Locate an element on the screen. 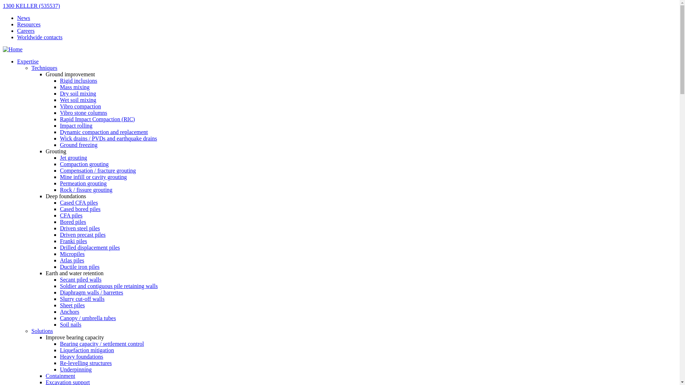  Soldier and contiguous pile retaining walls is located at coordinates (109, 286).